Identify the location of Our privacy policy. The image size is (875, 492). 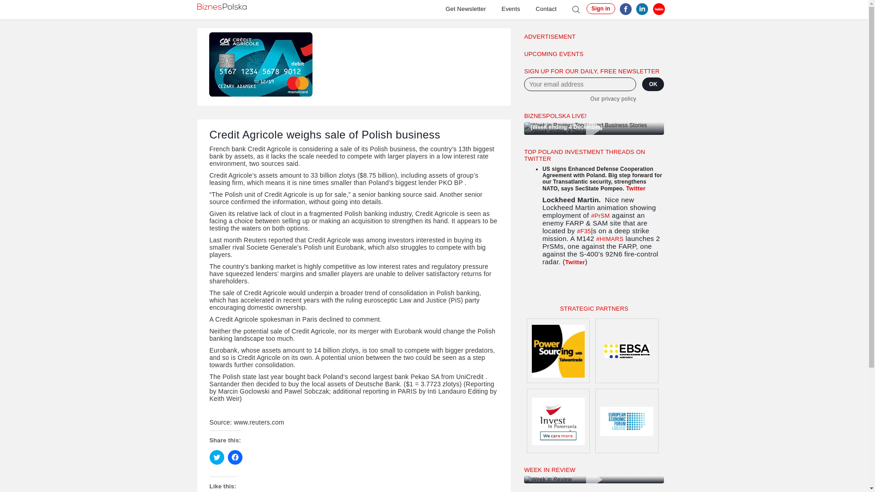
(580, 98).